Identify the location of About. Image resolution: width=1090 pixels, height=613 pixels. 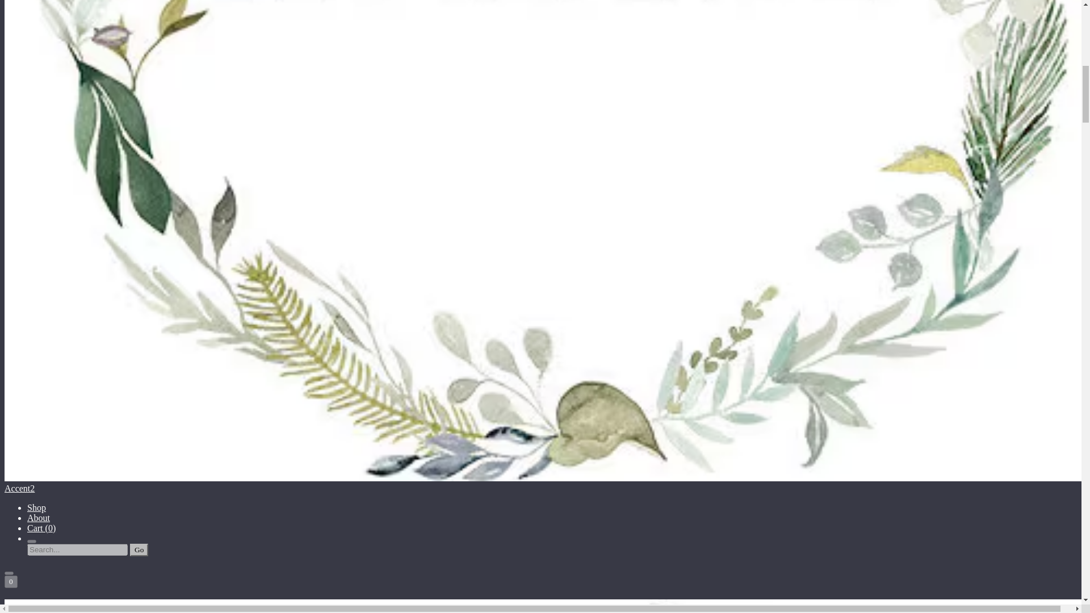
(39, 518).